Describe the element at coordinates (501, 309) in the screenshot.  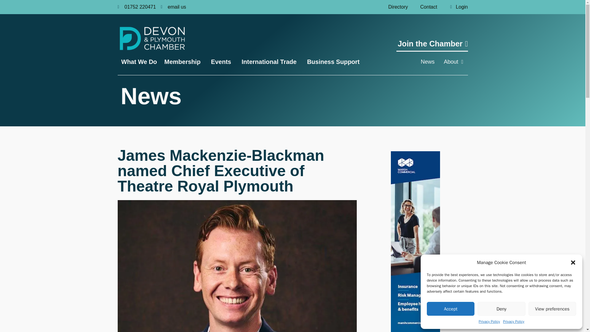
I see `Deny` at that location.